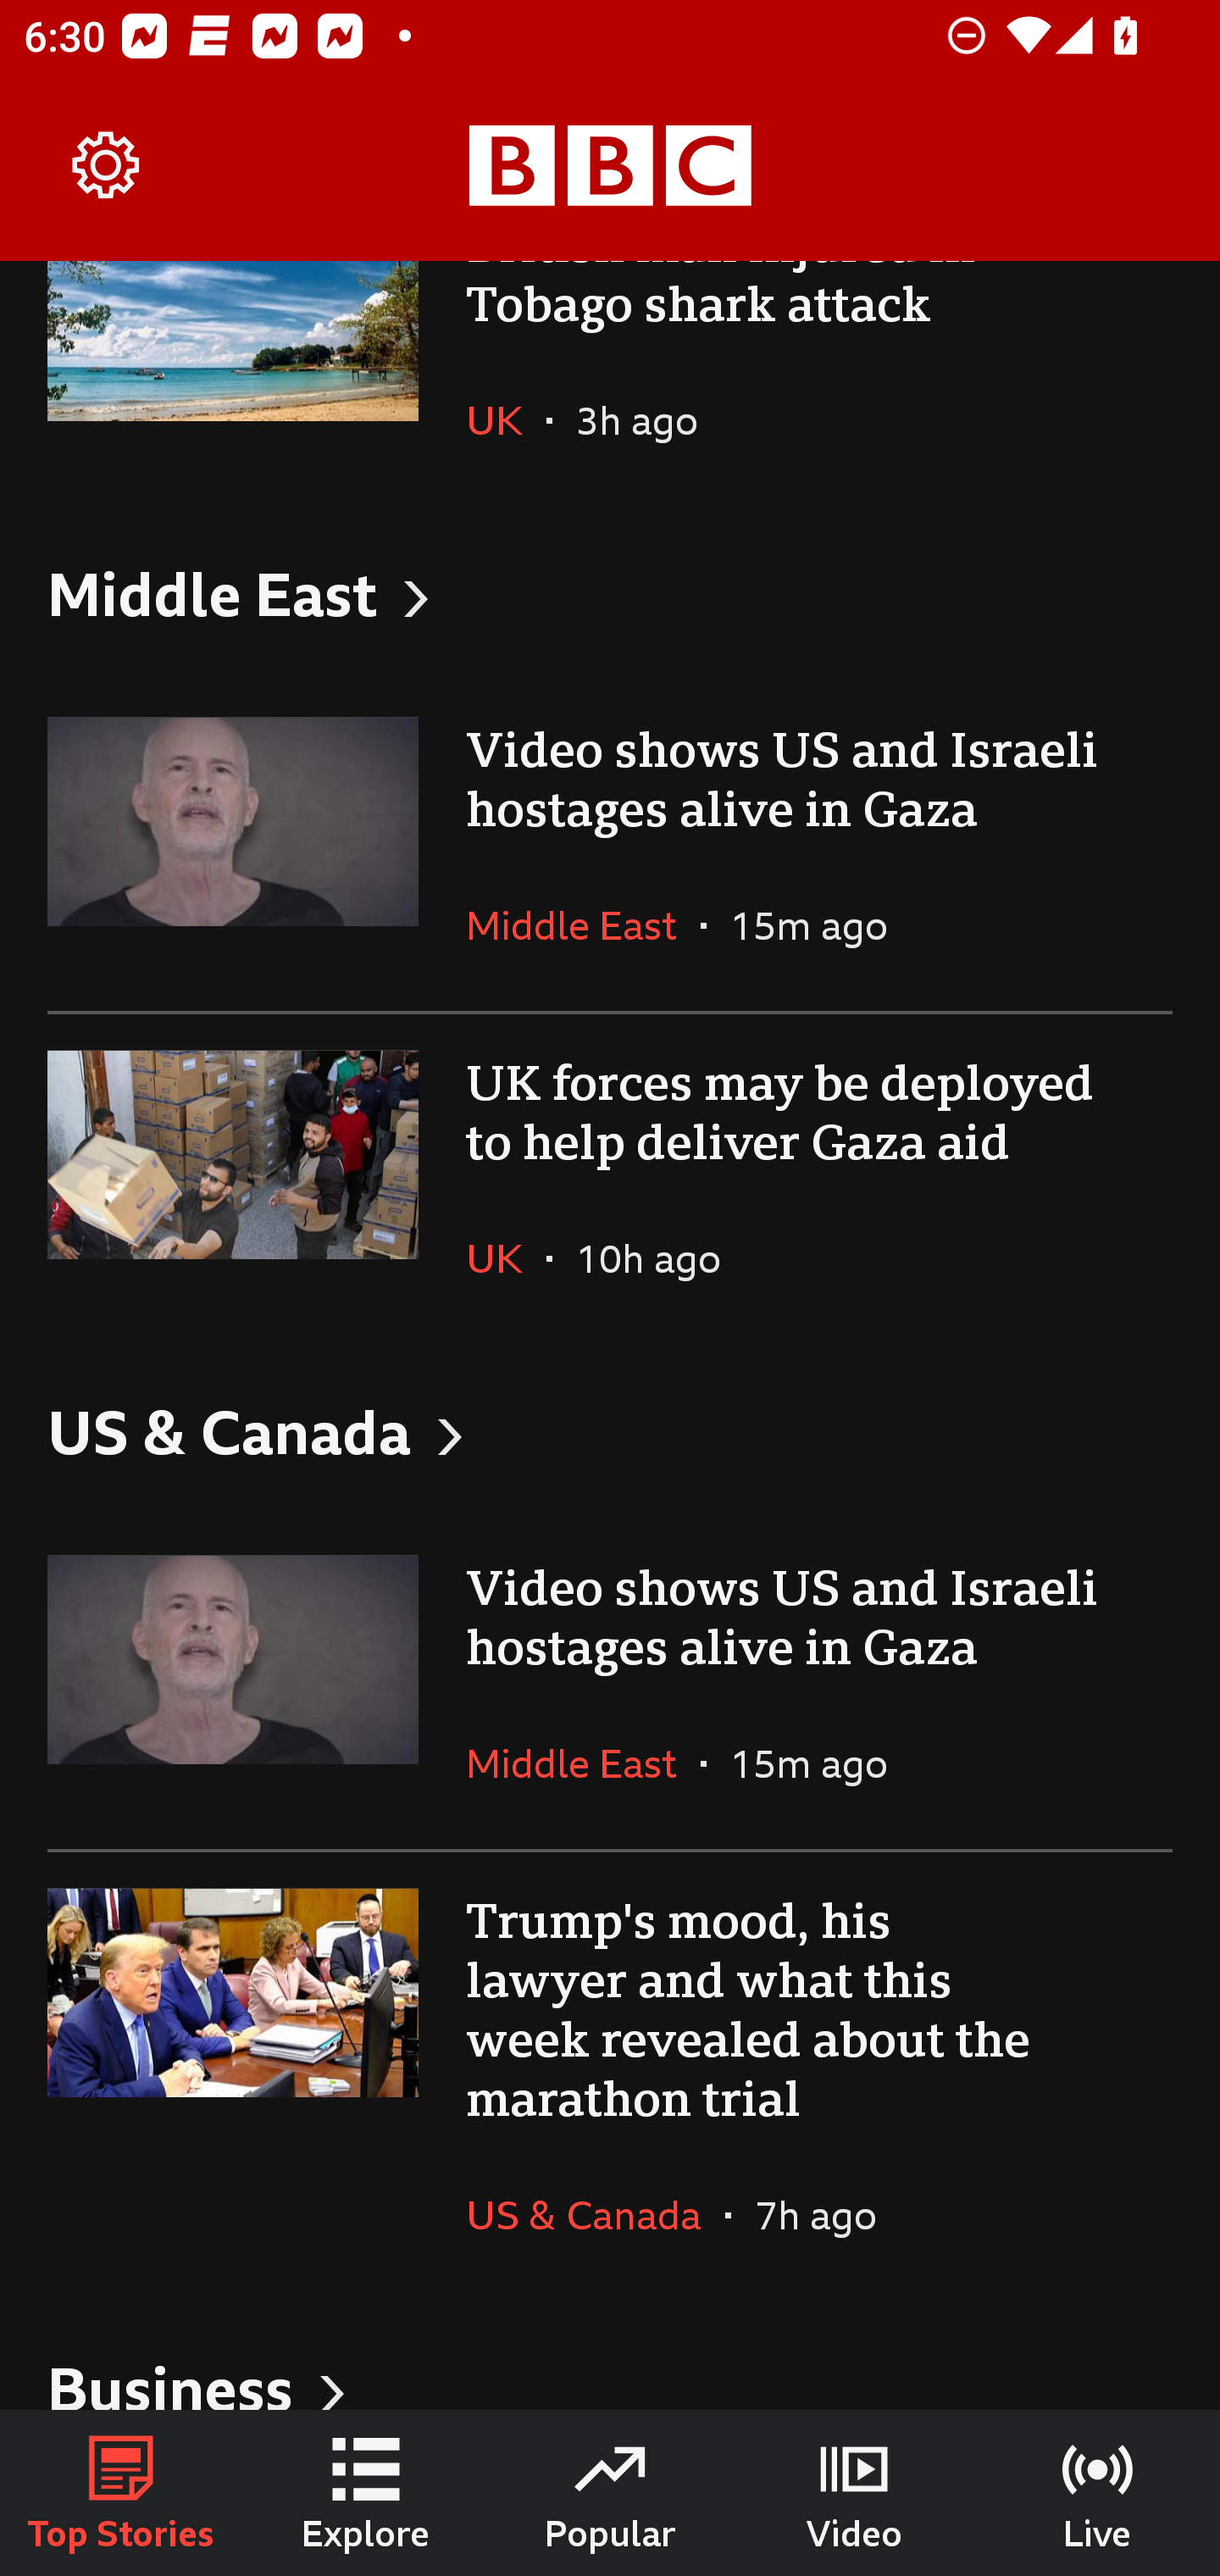 This screenshot has height=2576, width=1220. What do you see at coordinates (507, 419) in the screenshot?
I see `UK In the section UK` at bounding box center [507, 419].